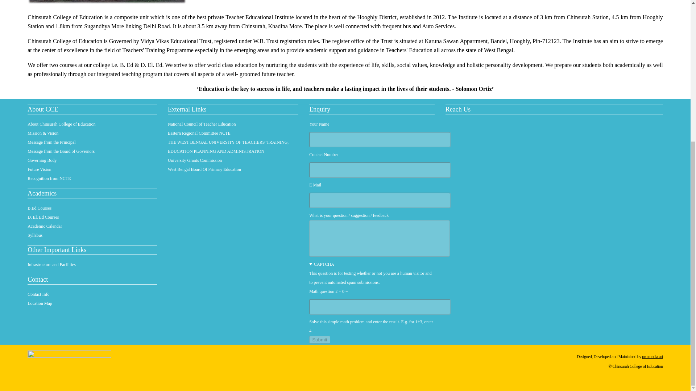 The width and height of the screenshot is (696, 391). I want to click on Message from the Board of Governors, so click(61, 151).